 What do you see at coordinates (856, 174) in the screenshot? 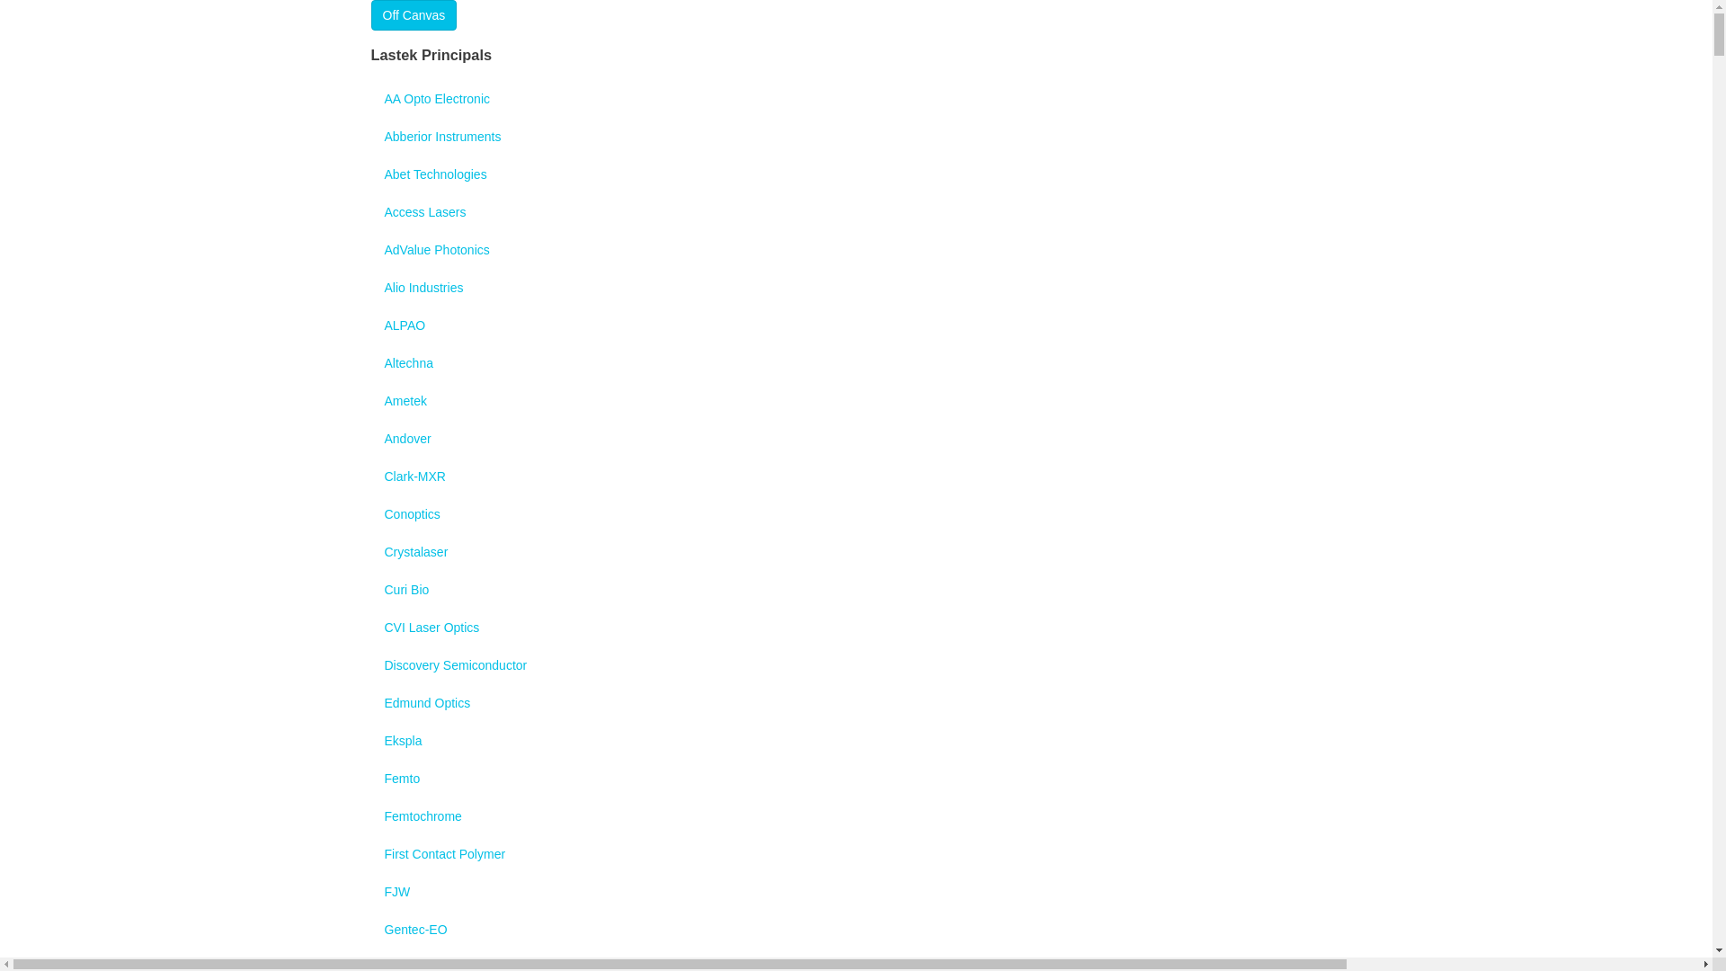
I see `Abet Technologies` at bounding box center [856, 174].